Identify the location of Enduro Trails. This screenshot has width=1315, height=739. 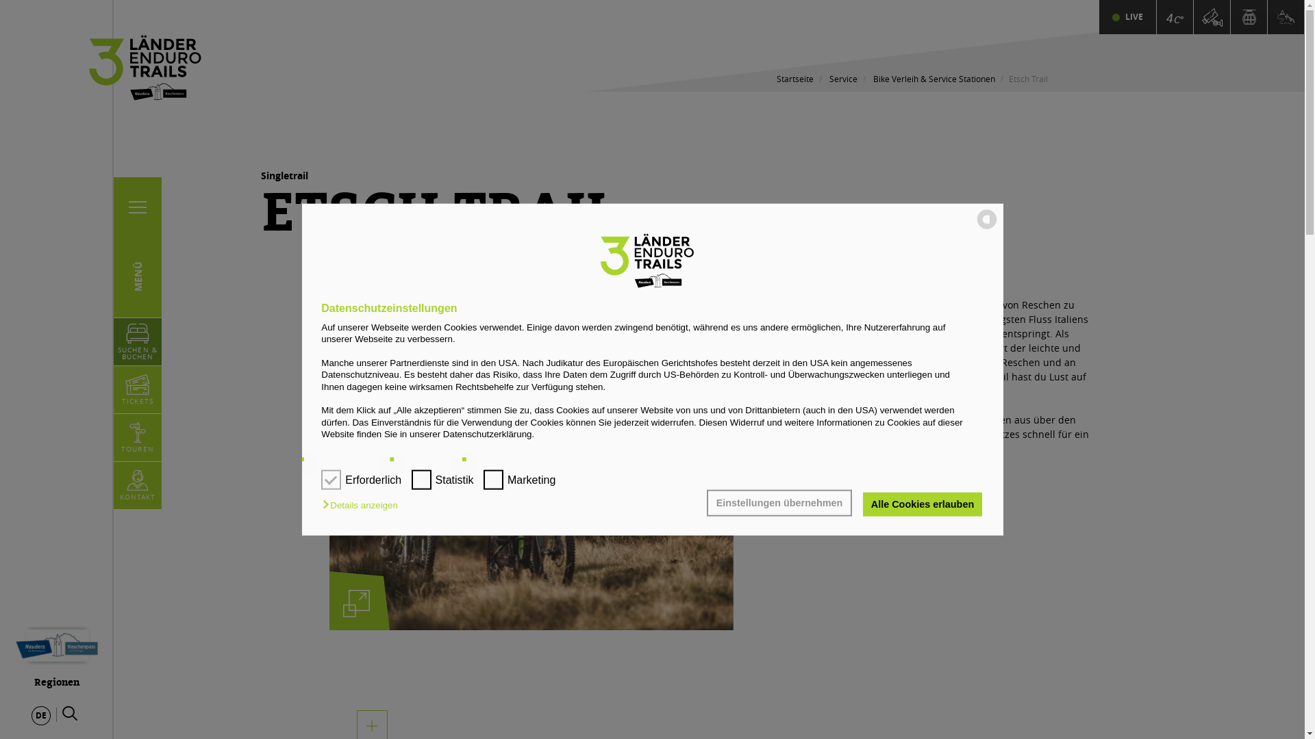
(1286, 17).